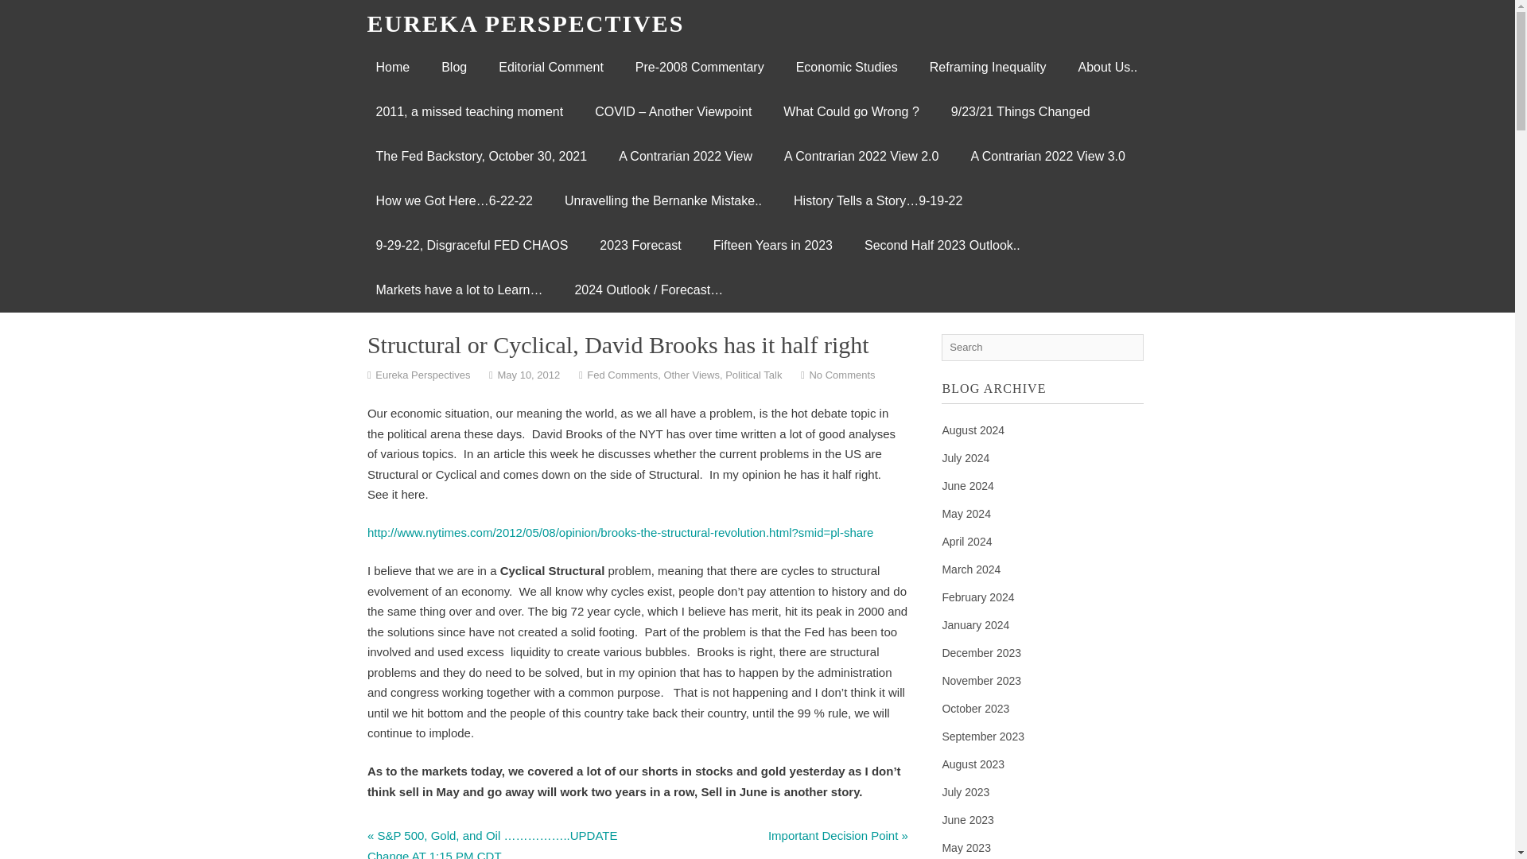  Describe the element at coordinates (392, 68) in the screenshot. I see `Home` at that location.